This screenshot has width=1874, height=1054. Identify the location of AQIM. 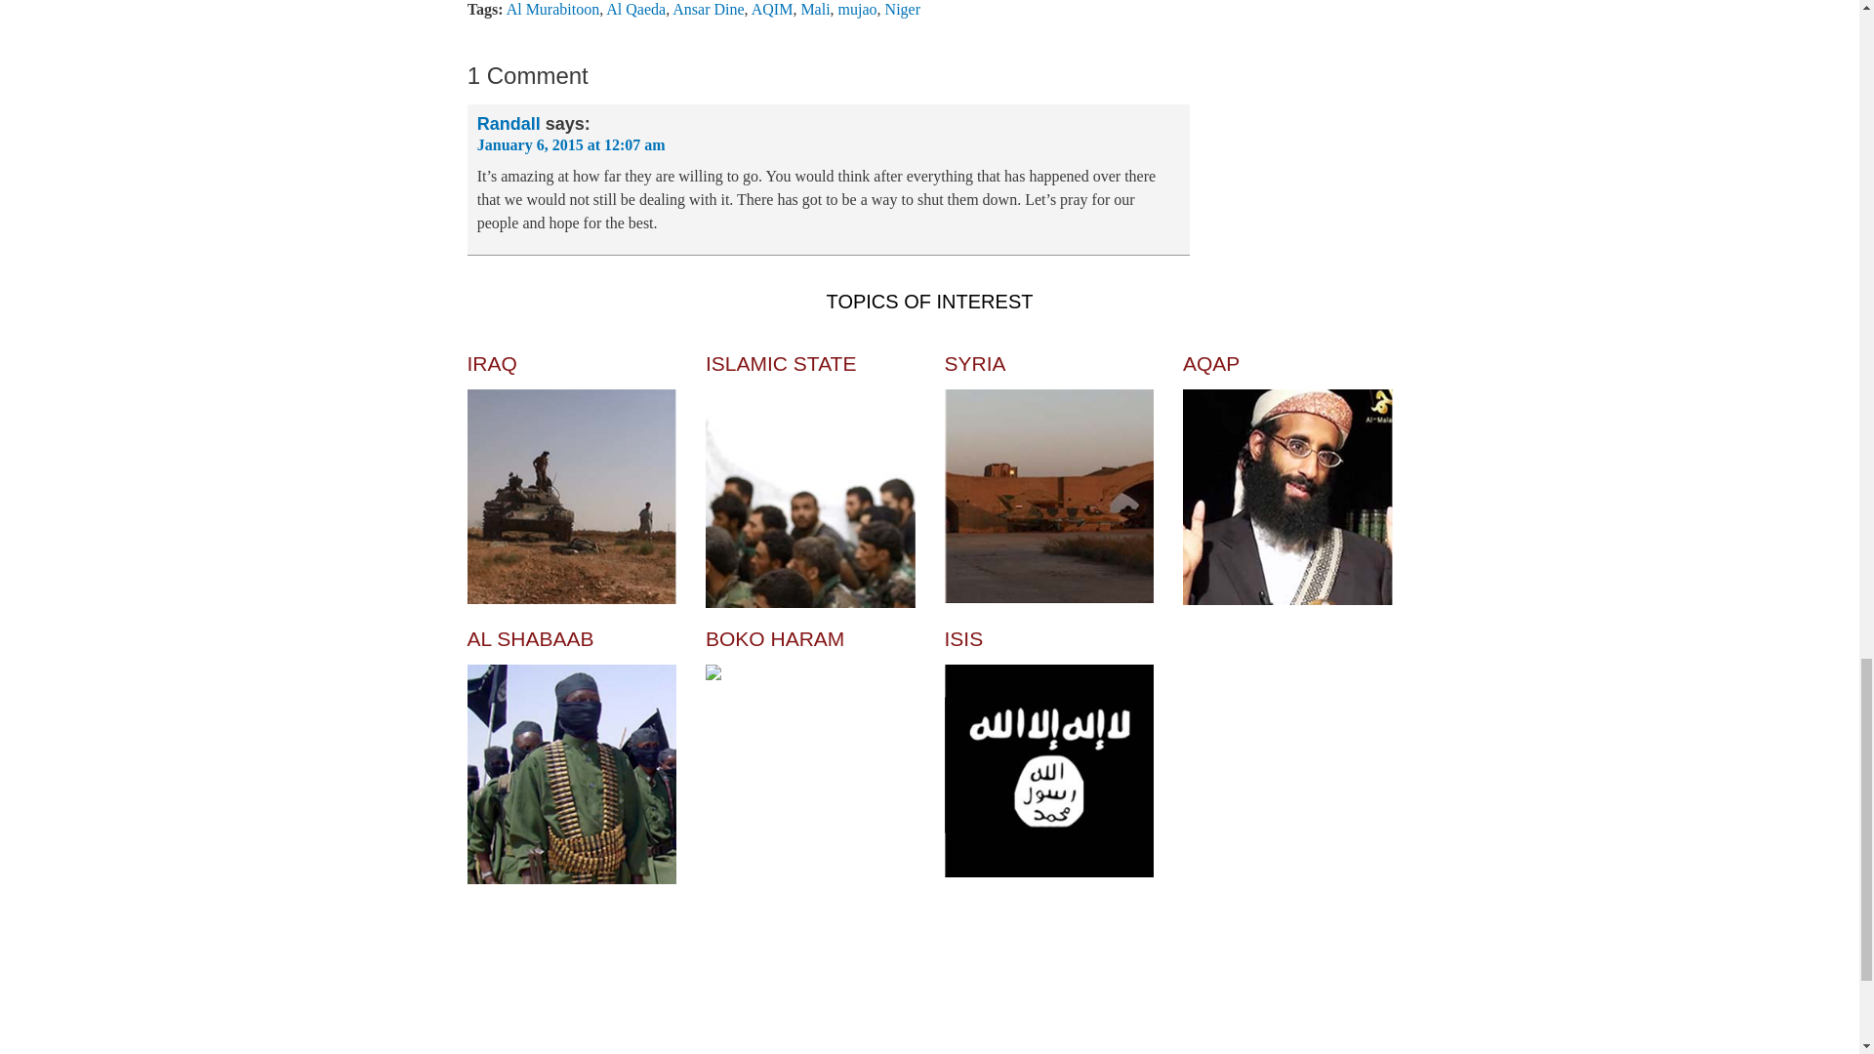
(771, 10).